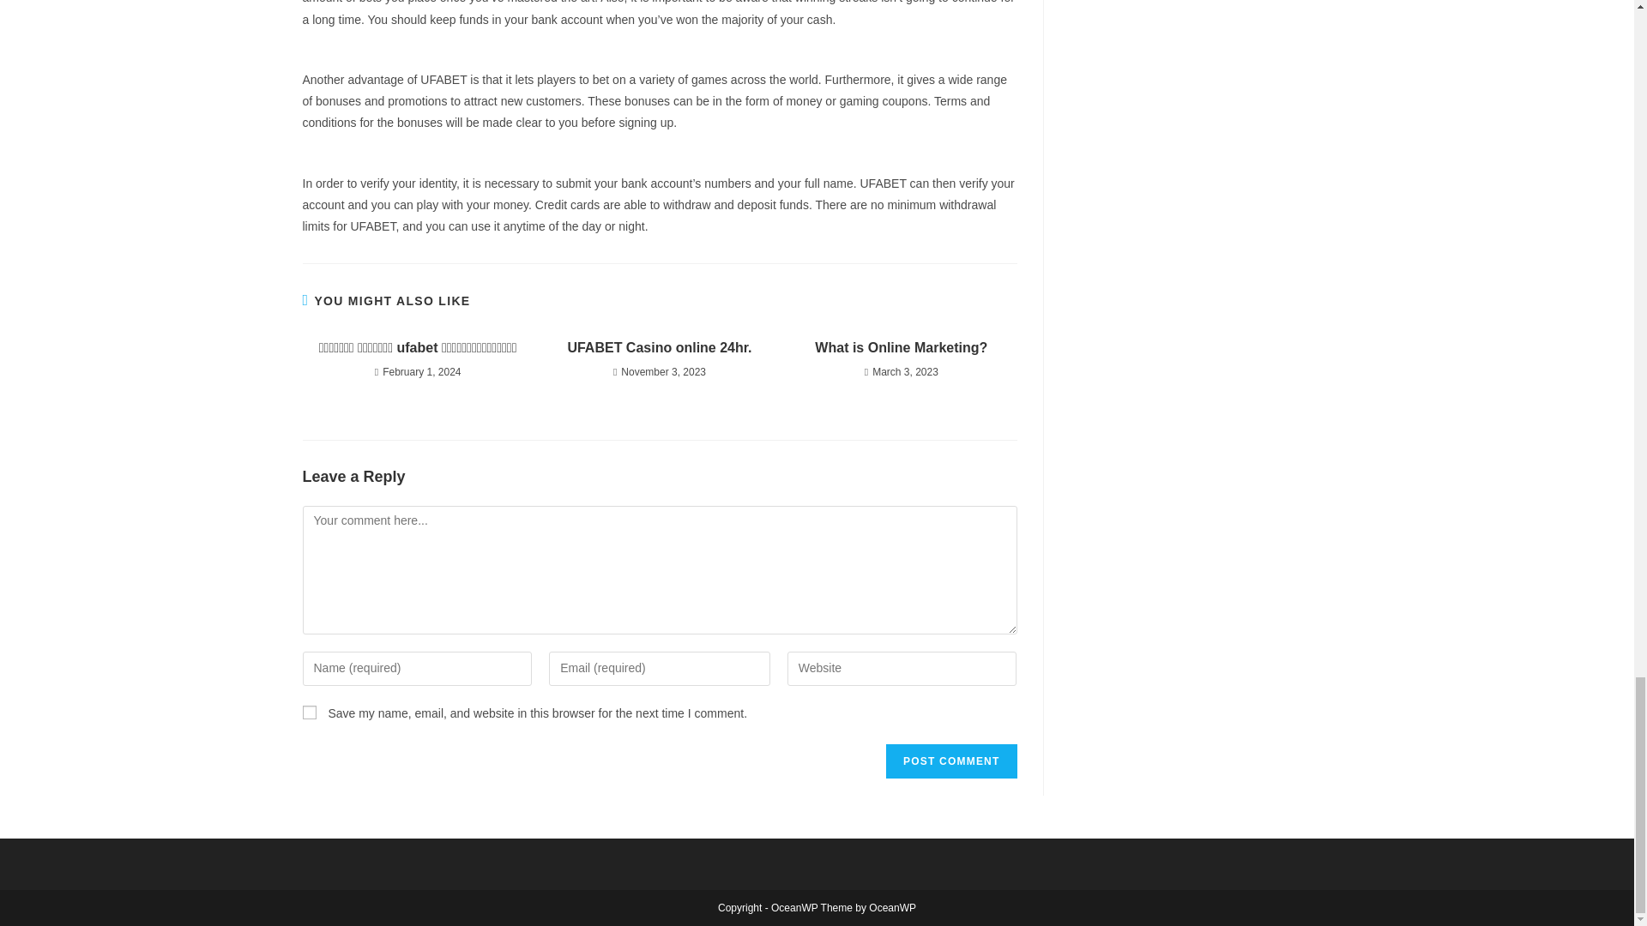 This screenshot has height=926, width=1647. What do you see at coordinates (659, 348) in the screenshot?
I see `UFABET Casino online 24hr.` at bounding box center [659, 348].